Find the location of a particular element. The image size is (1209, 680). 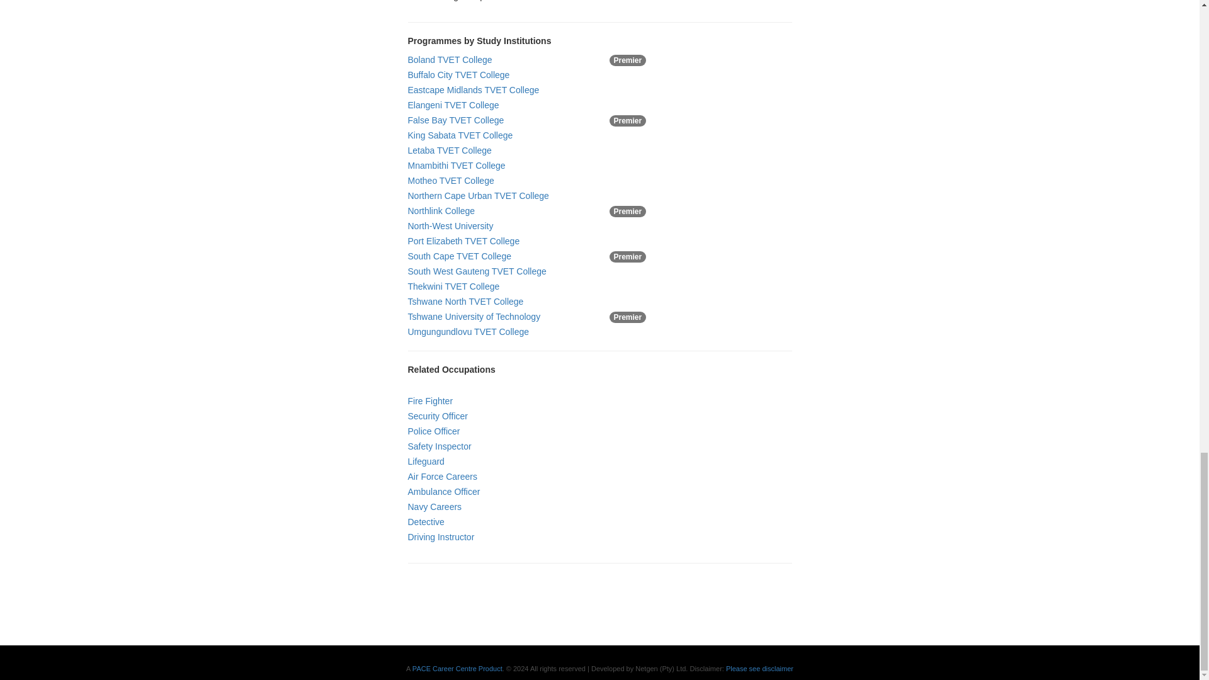

View Programmes for Umgungundlovu TVET College is located at coordinates (468, 331).